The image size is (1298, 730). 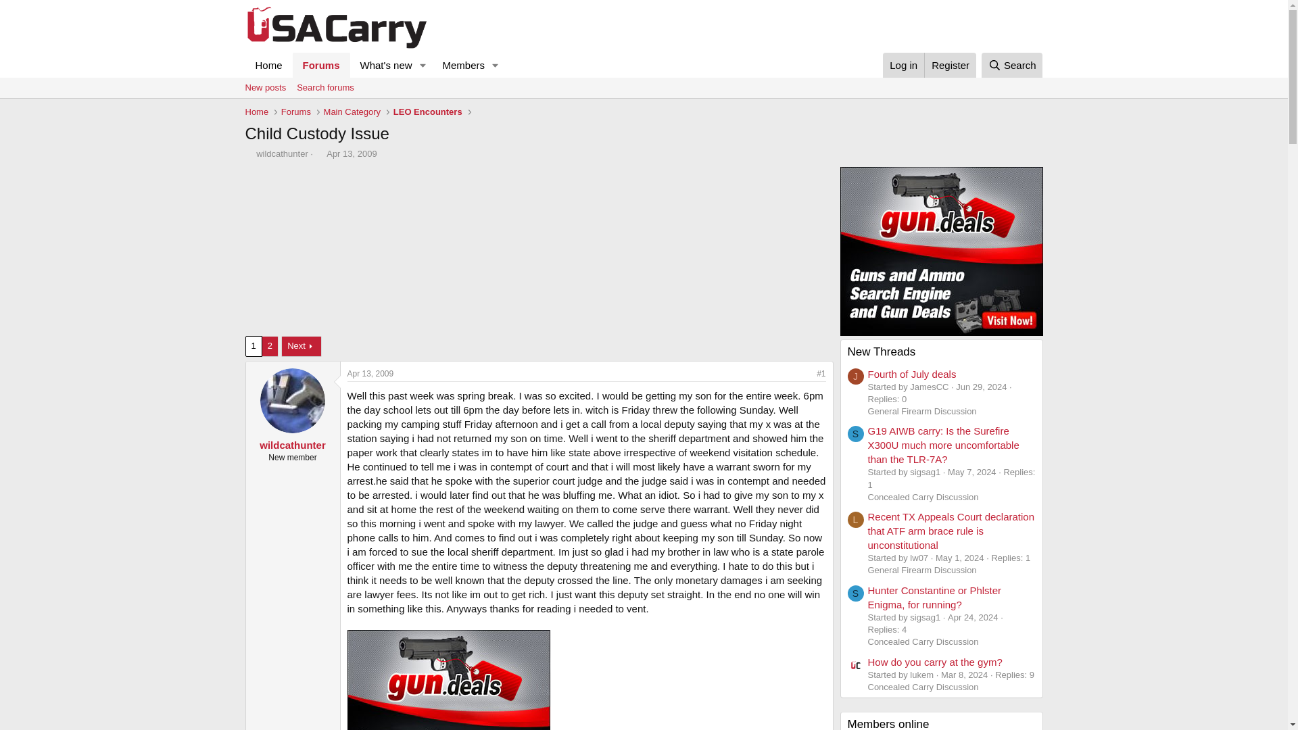 I want to click on Search forums, so click(x=324, y=87).